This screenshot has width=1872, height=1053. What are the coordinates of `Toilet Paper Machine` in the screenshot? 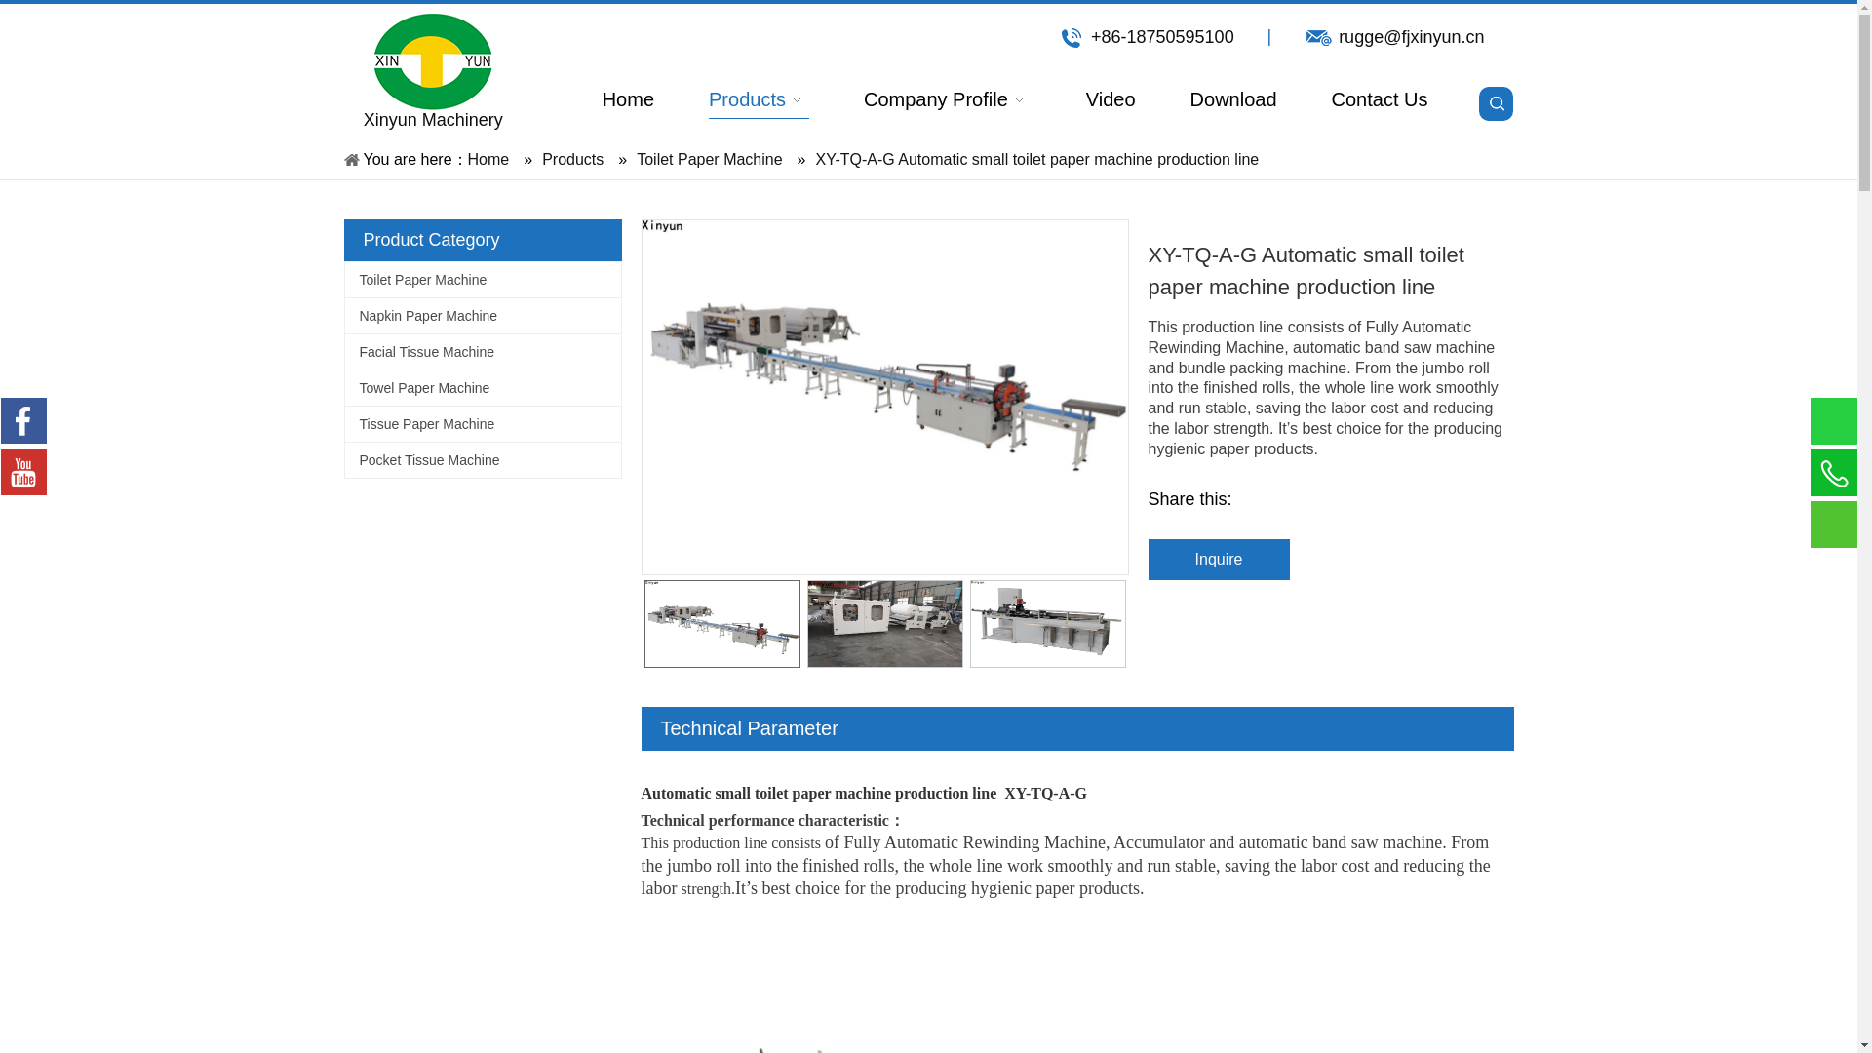 It's located at (483, 279).